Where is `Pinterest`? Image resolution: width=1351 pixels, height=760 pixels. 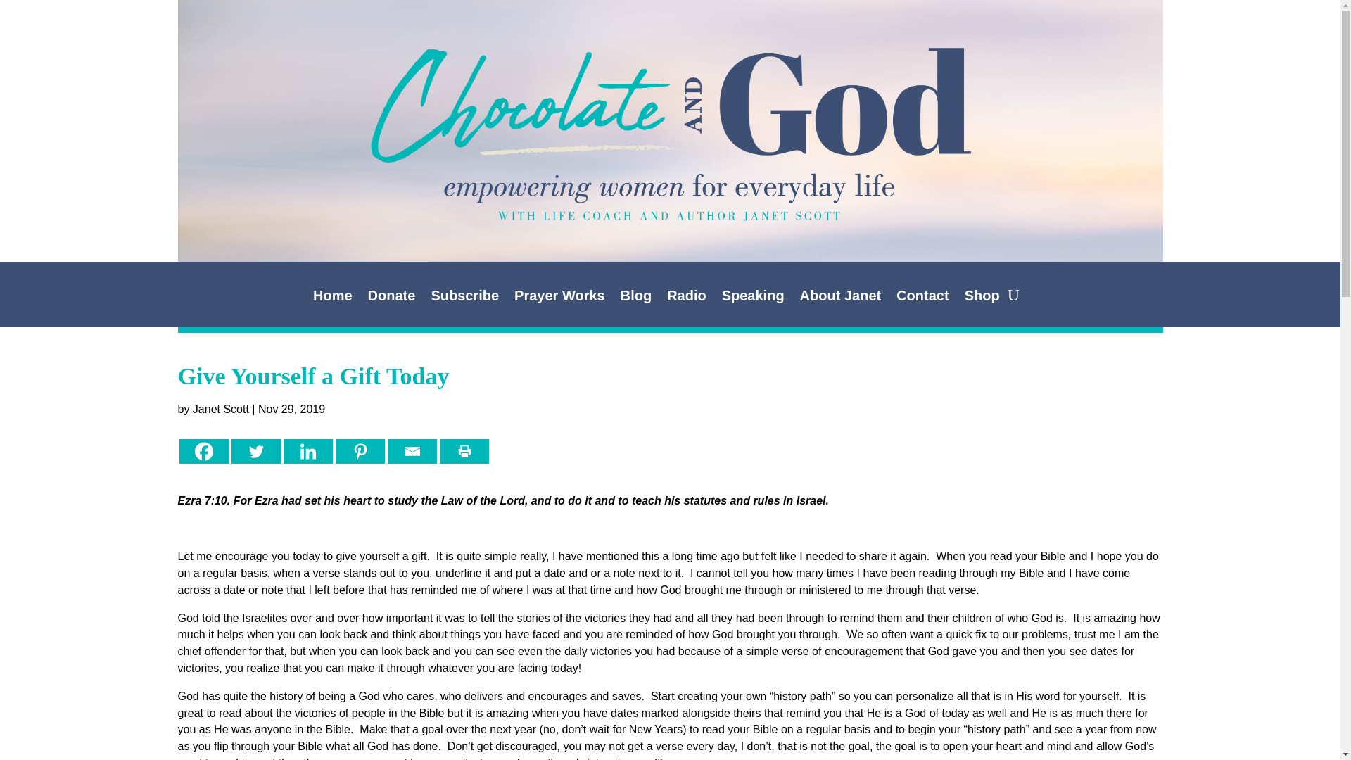
Pinterest is located at coordinates (359, 451).